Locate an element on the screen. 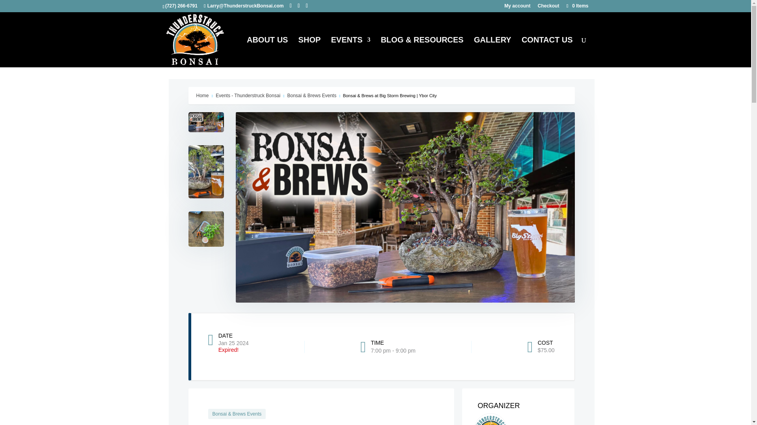  Home is located at coordinates (202, 95).